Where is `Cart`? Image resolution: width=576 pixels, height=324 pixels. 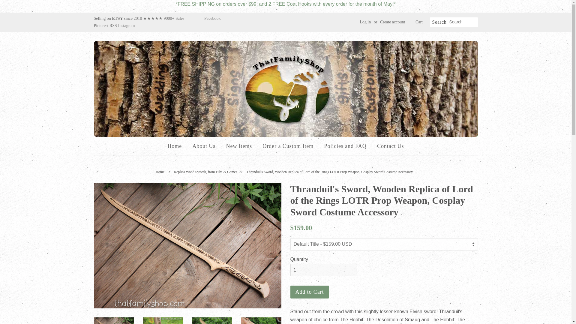
Cart is located at coordinates (419, 22).